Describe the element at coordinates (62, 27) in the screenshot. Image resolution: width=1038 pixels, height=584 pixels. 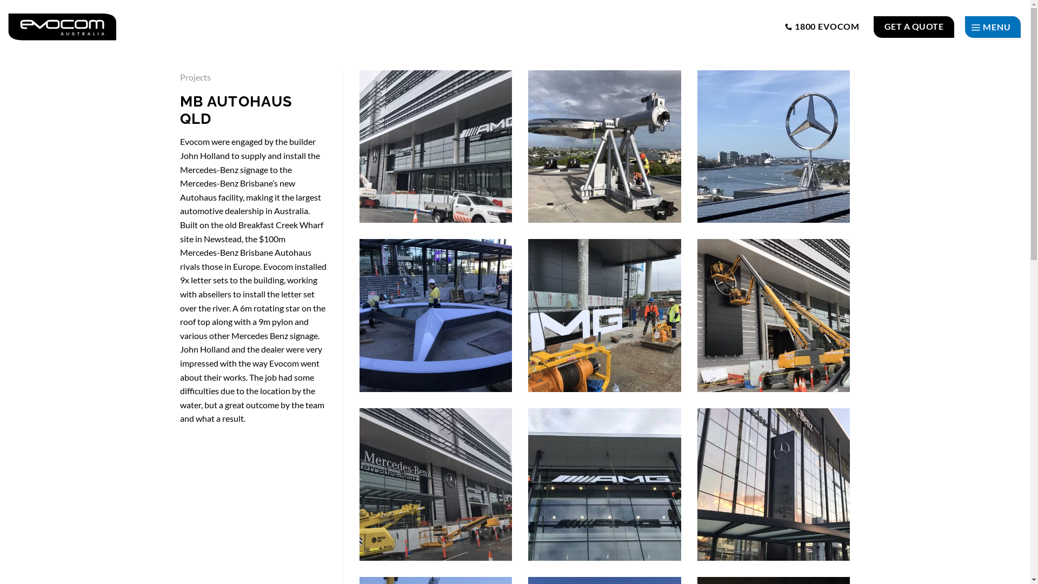
I see `Evocom - The next evolution in signage` at that location.